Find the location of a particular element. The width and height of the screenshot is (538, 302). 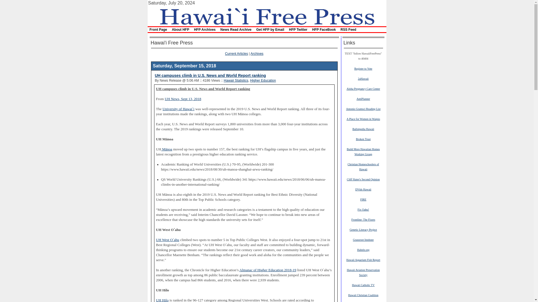

Archives is located at coordinates (257, 53).